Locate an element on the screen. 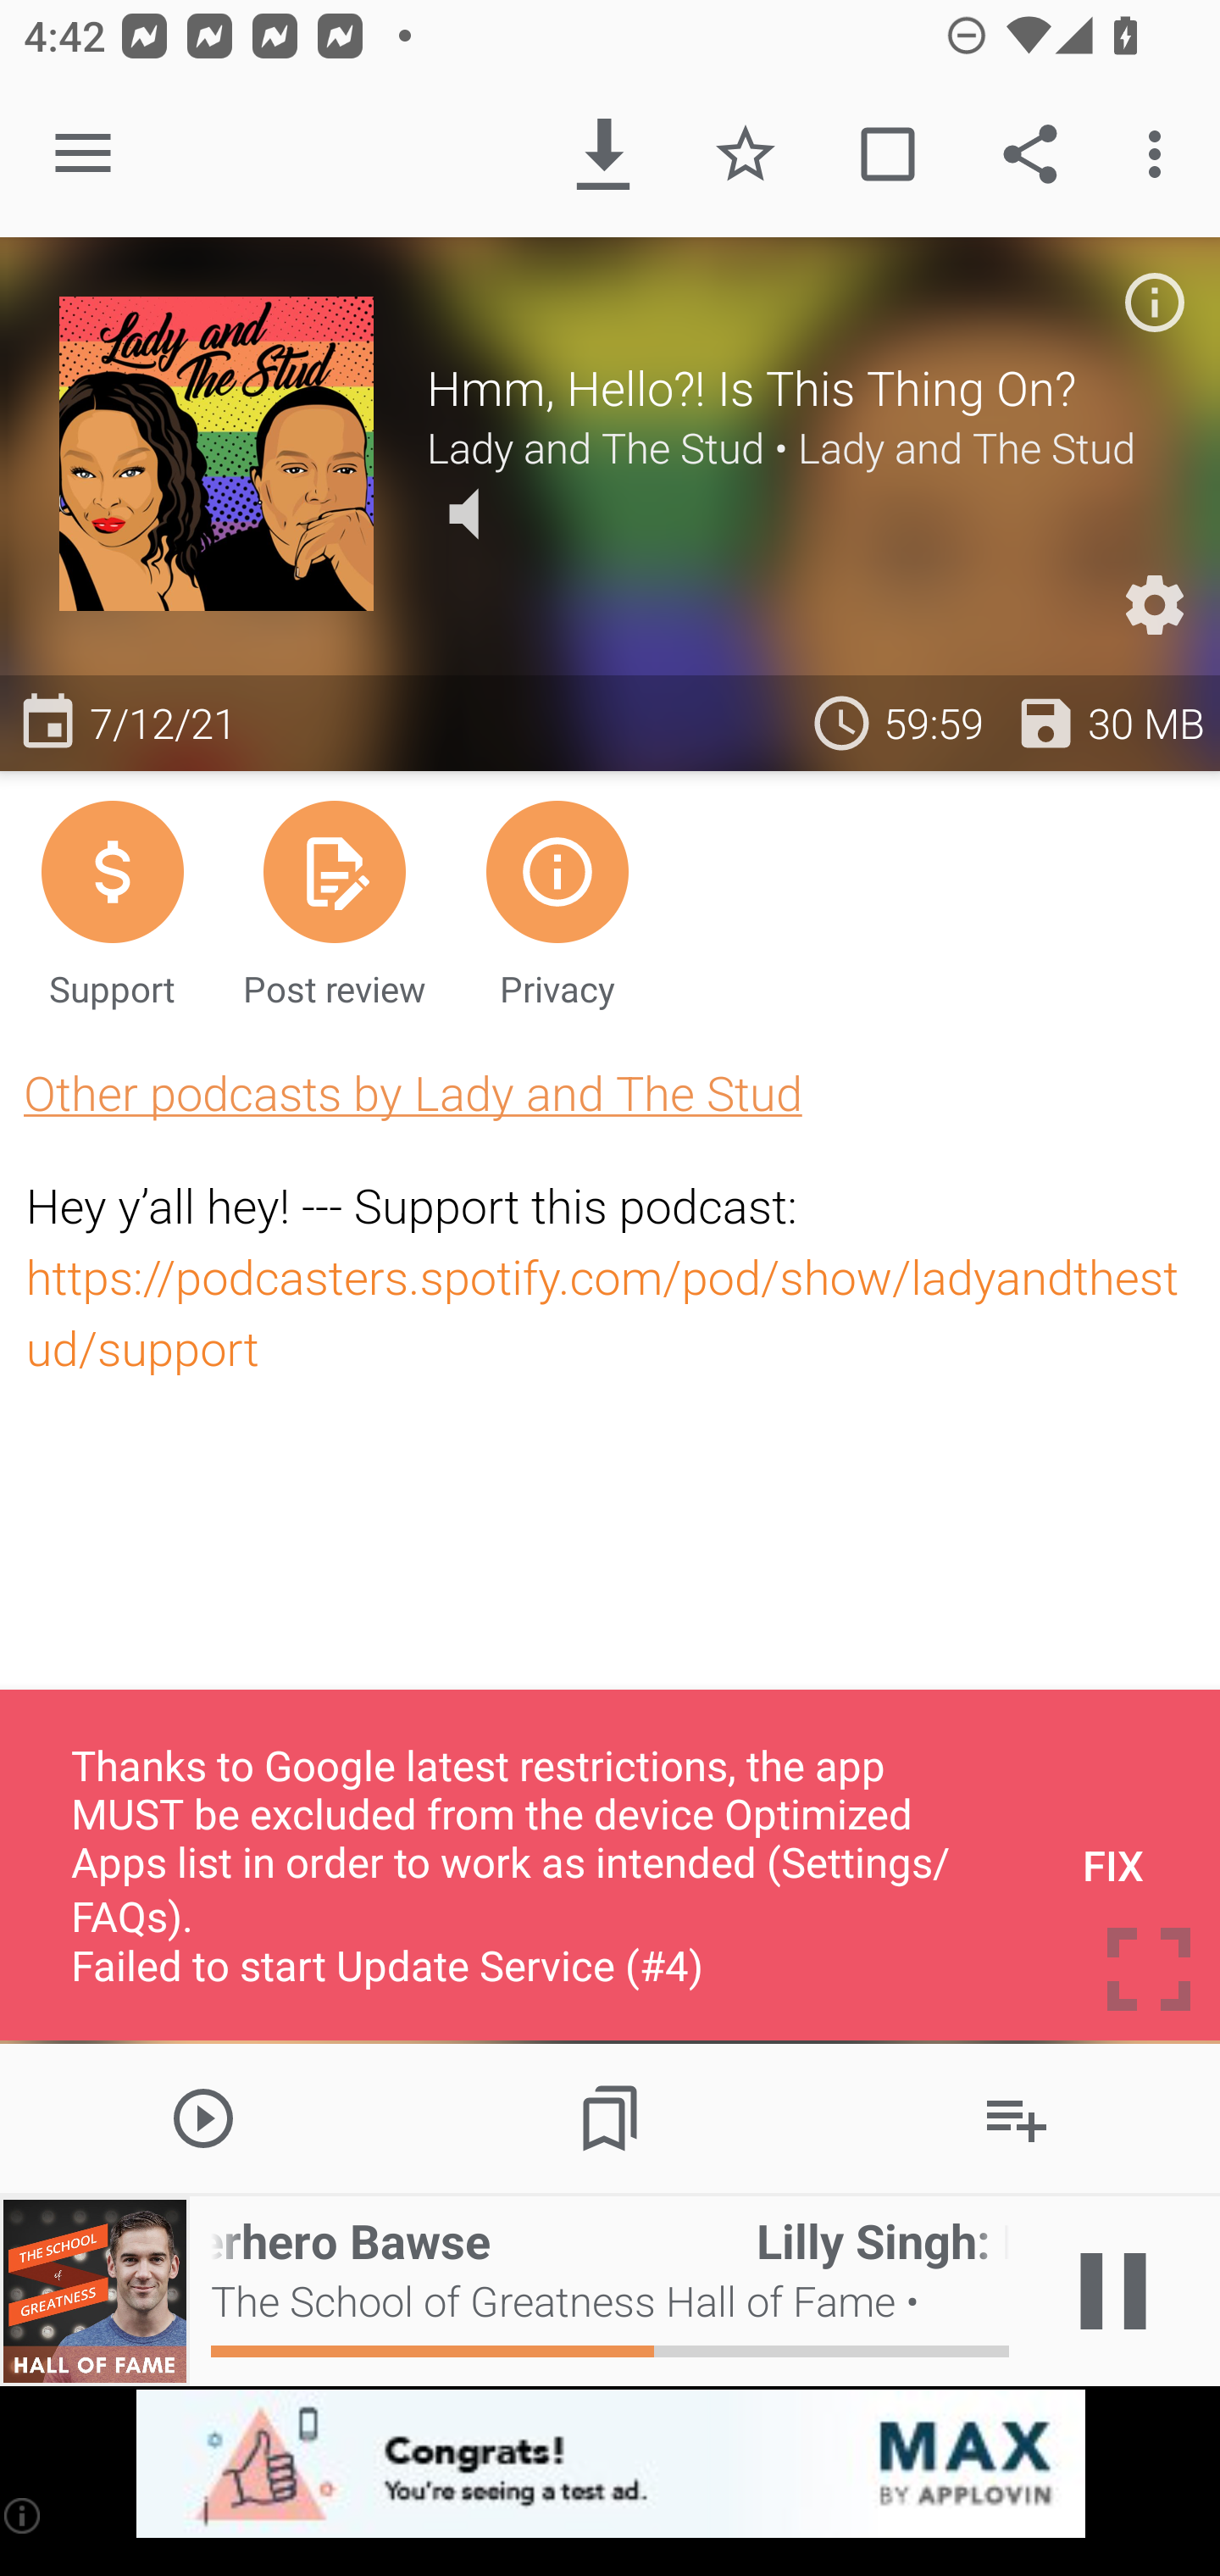 Image resolution: width=1220 pixels, height=2576 pixels. Add to Playlist is located at coordinates (1017, 2117).